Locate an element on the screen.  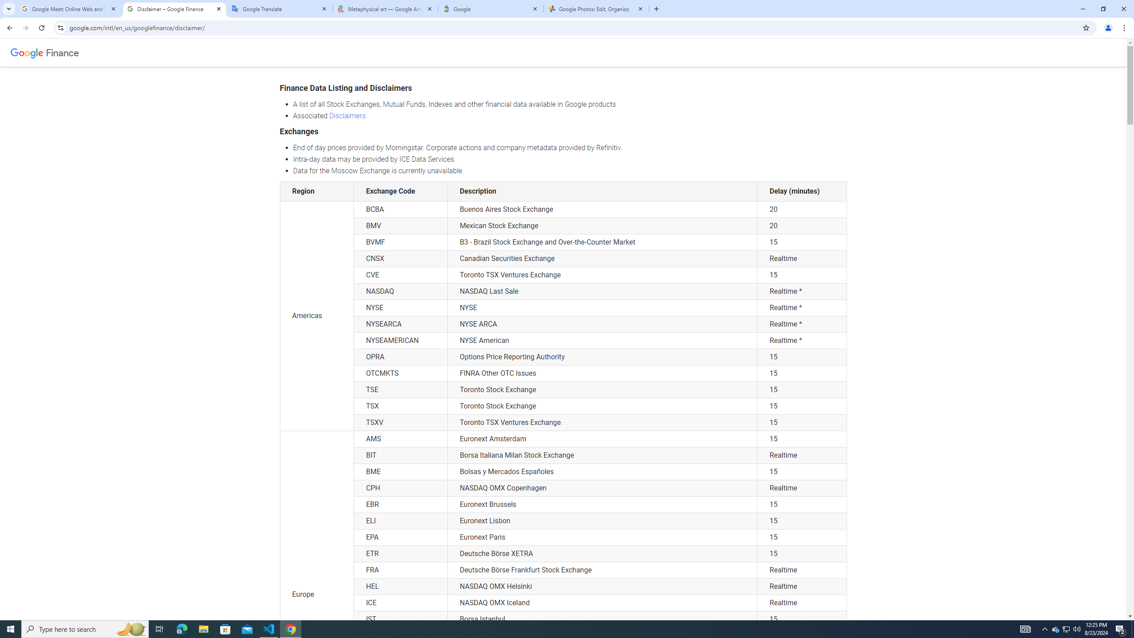
HEL is located at coordinates (400, 587).